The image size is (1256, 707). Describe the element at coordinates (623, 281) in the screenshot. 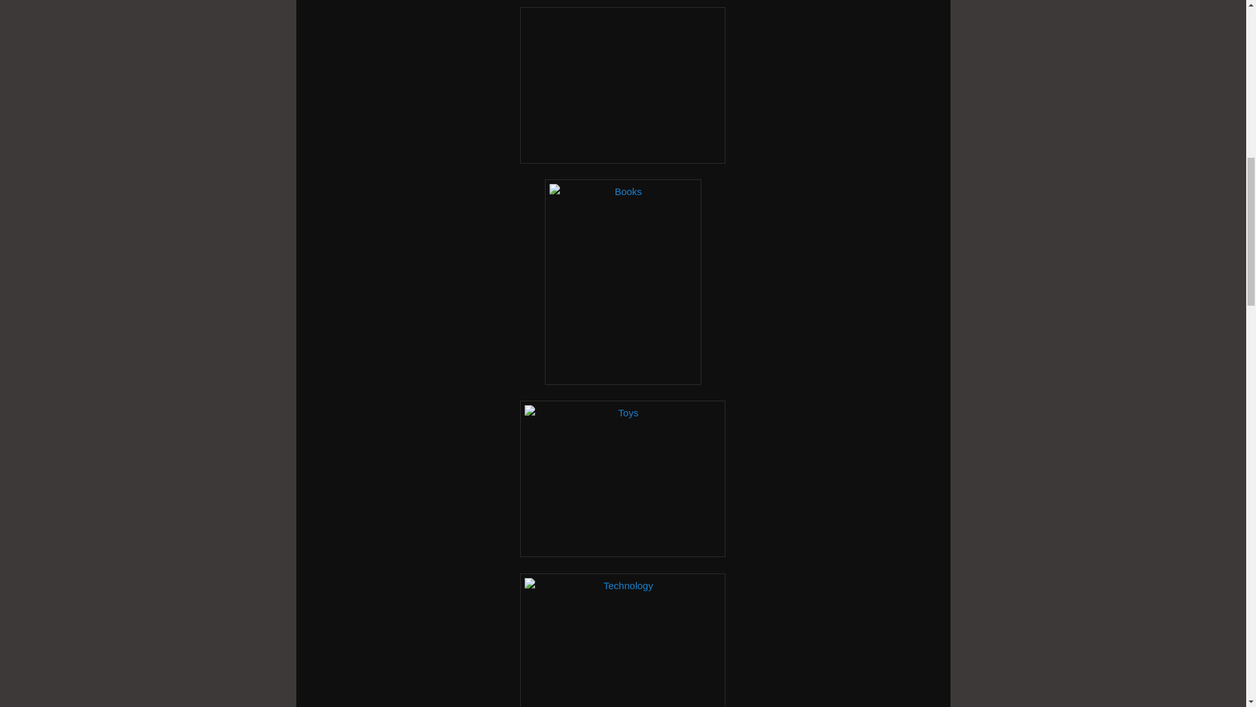

I see `Books` at that location.